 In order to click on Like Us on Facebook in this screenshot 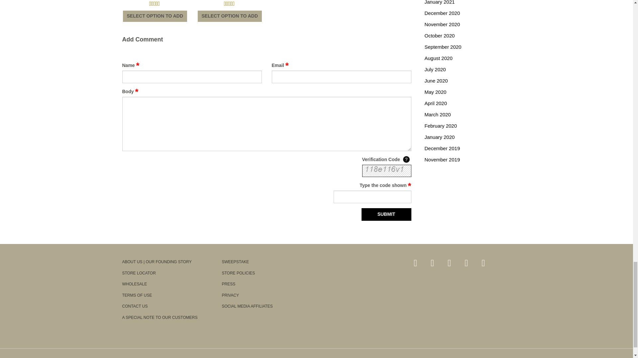, I will do `click(432, 263)`.